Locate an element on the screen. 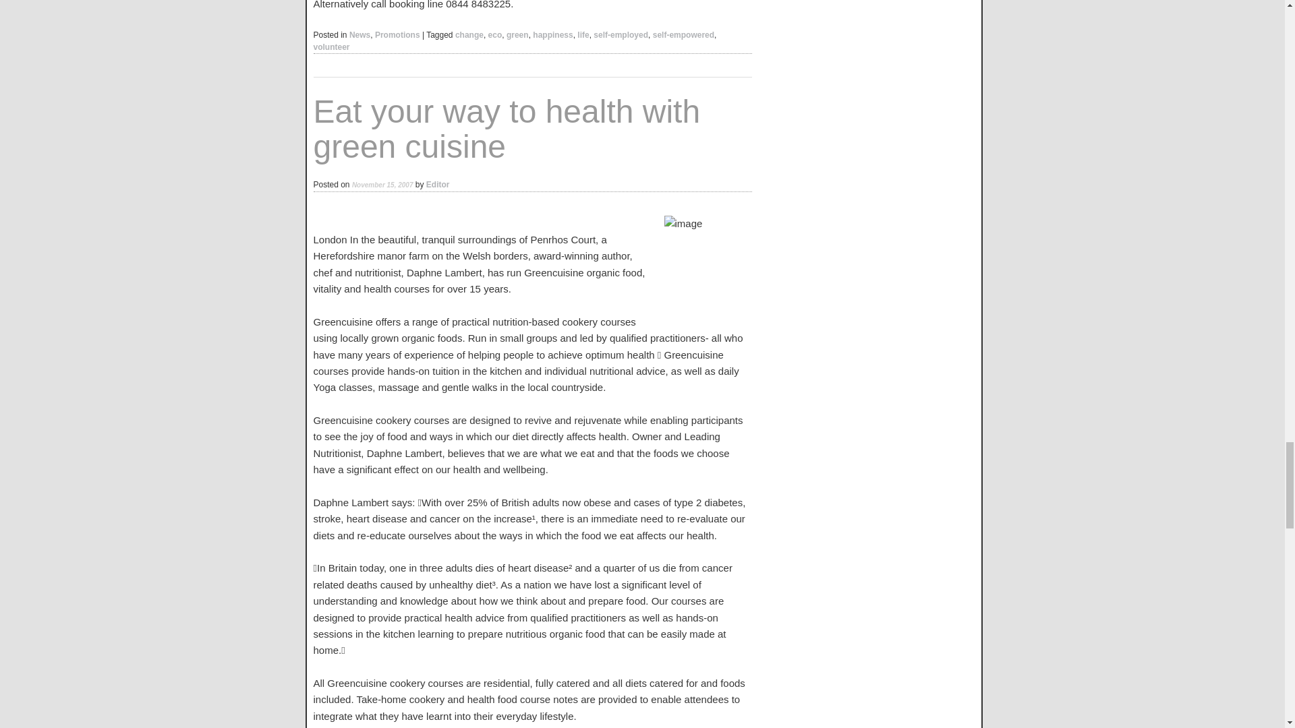  Permalink to Eat your way to health with green cuisine is located at coordinates (507, 129).